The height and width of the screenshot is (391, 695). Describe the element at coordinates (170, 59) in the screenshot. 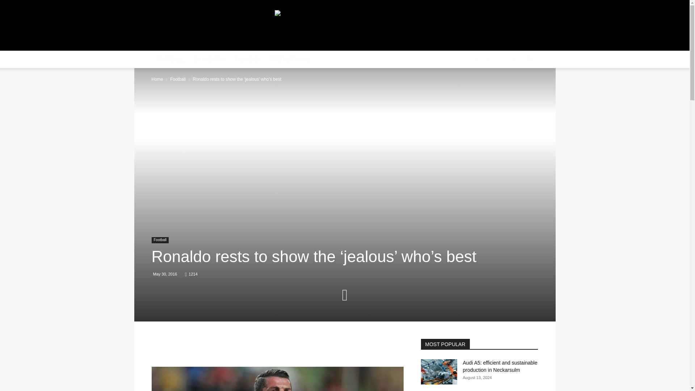

I see `FOOTBALL` at that location.